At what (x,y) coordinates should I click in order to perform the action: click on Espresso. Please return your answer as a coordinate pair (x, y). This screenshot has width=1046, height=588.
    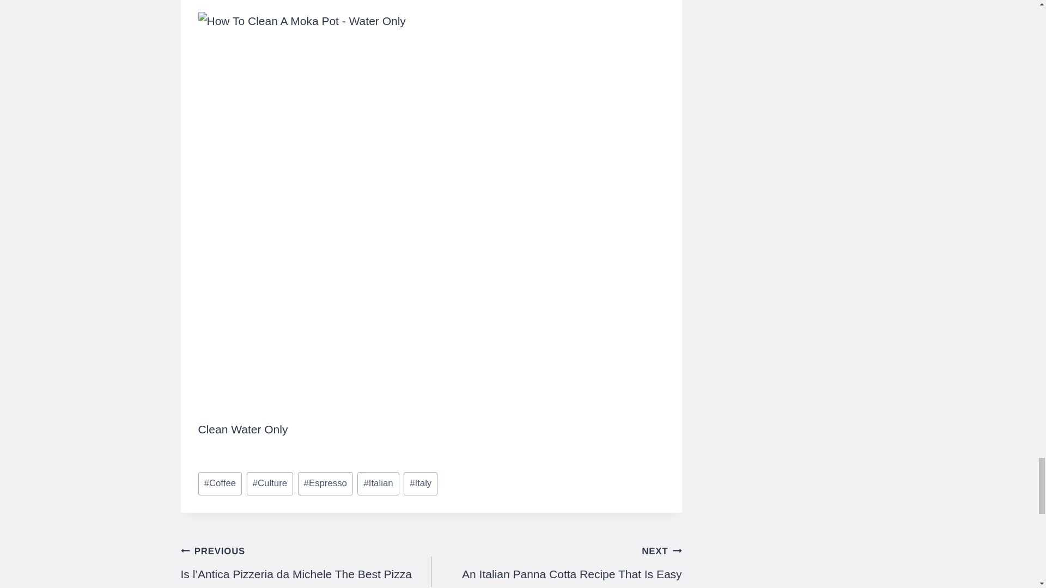
    Looking at the image, I should click on (326, 483).